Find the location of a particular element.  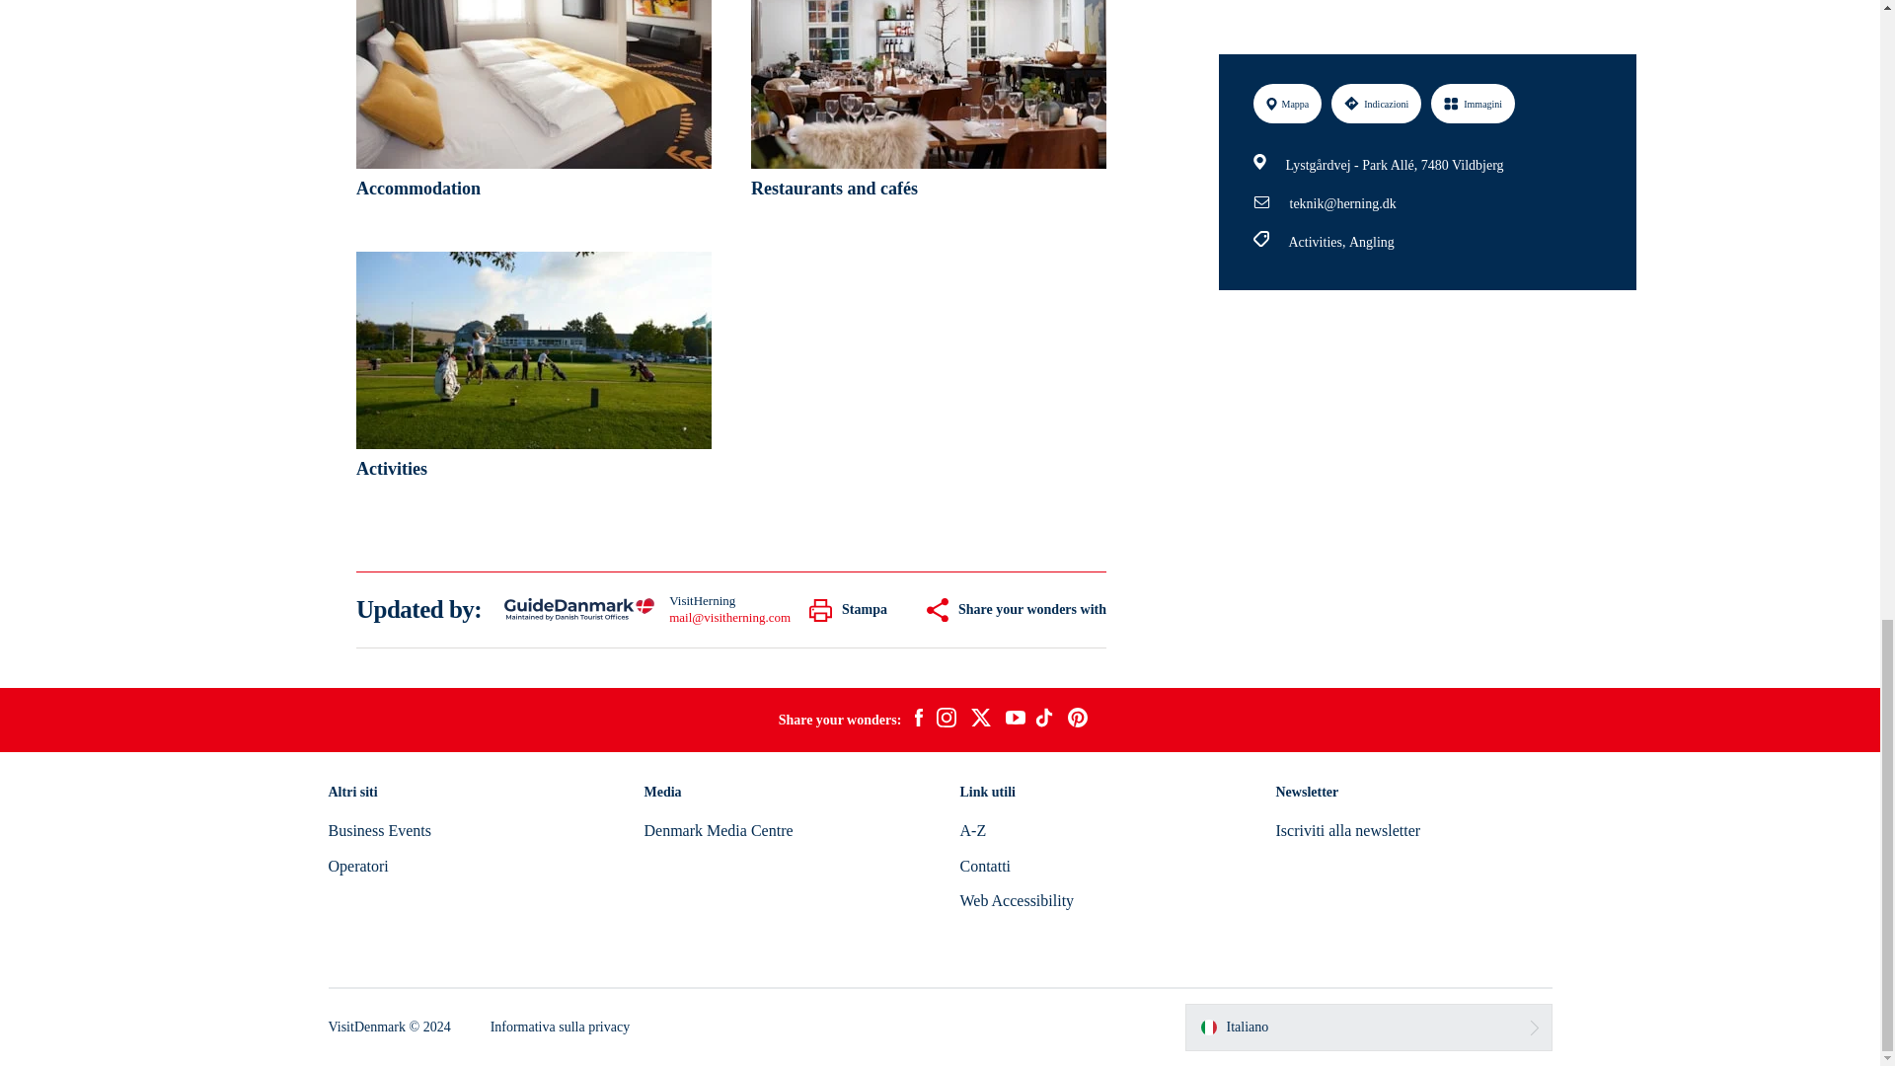

youtube is located at coordinates (1015, 720).